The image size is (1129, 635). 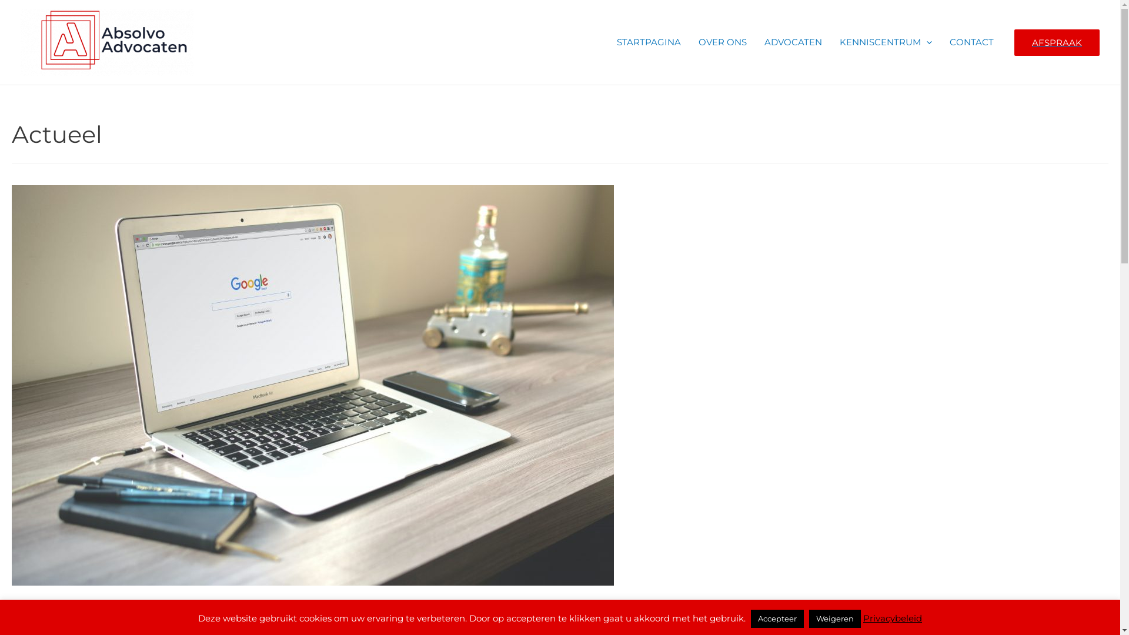 I want to click on STARTPAGINA, so click(x=649, y=42).